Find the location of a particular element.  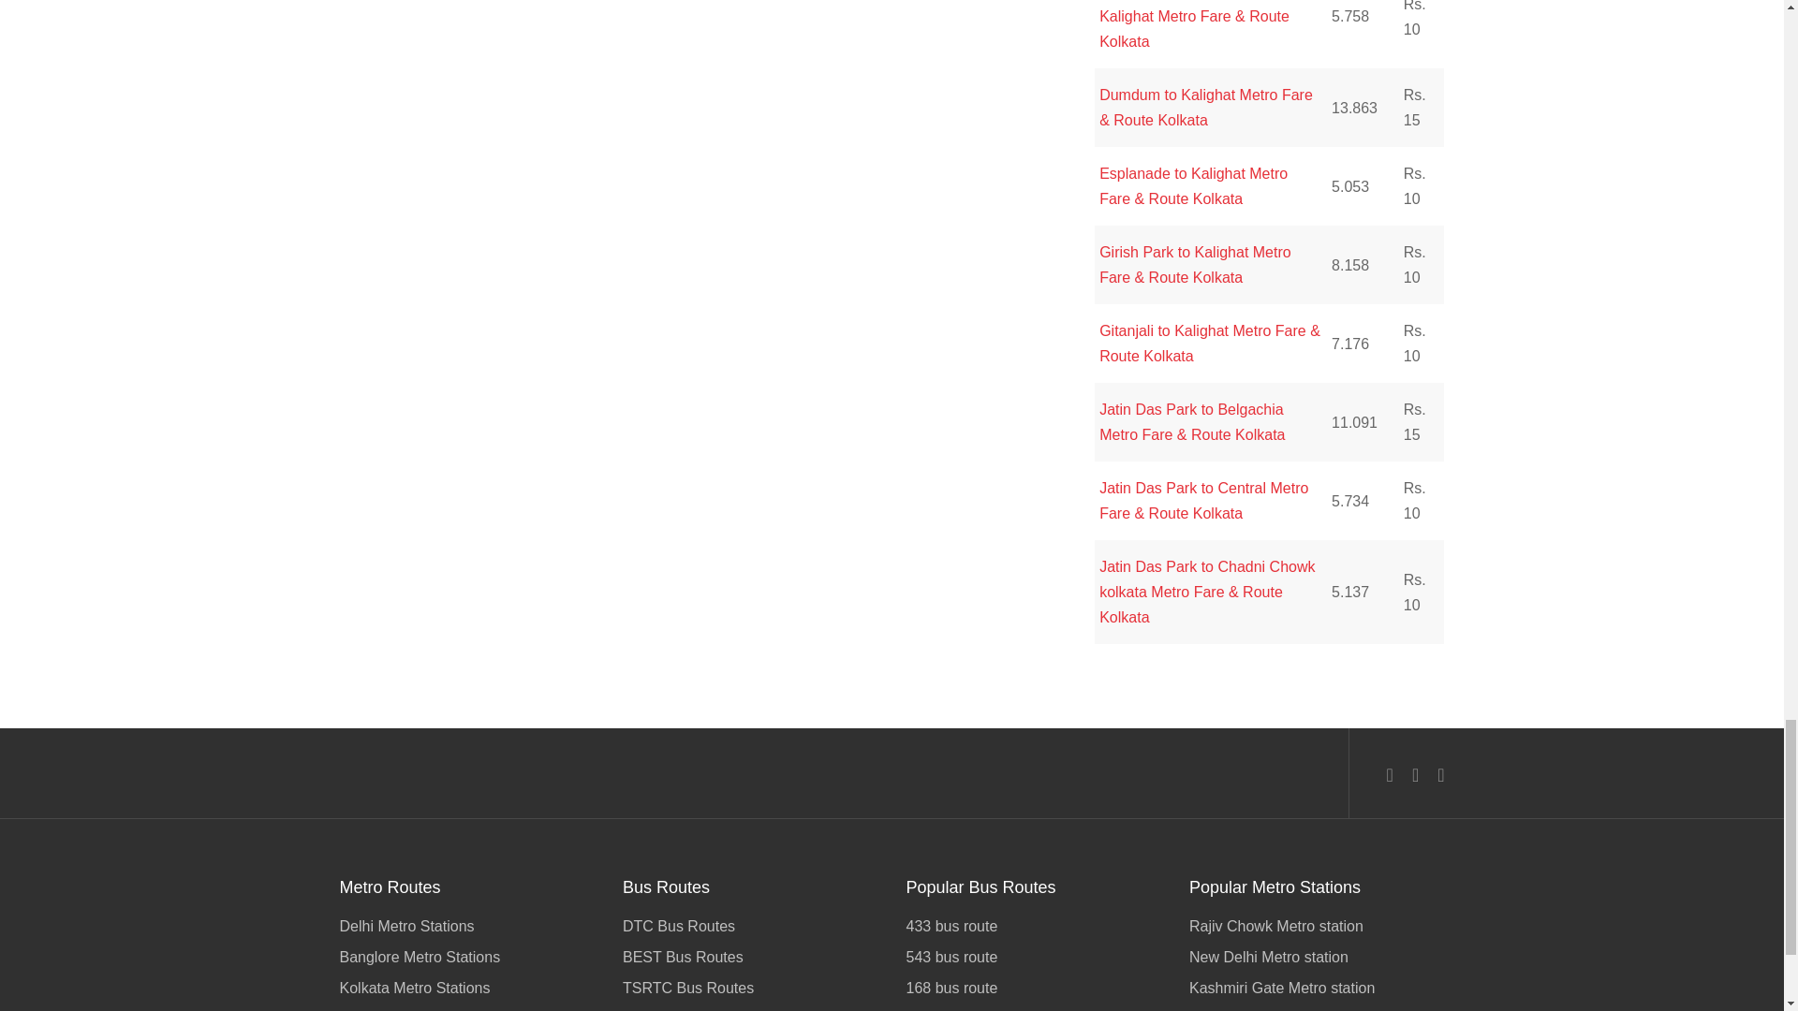

Delhi Metro Stations is located at coordinates (466, 928).